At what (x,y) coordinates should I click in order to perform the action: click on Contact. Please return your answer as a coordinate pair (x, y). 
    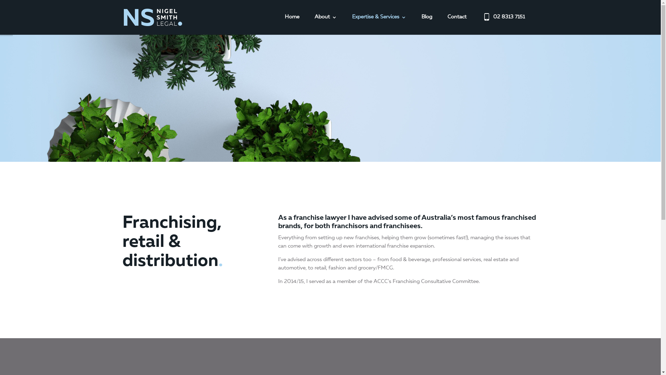
    Looking at the image, I should click on (457, 24).